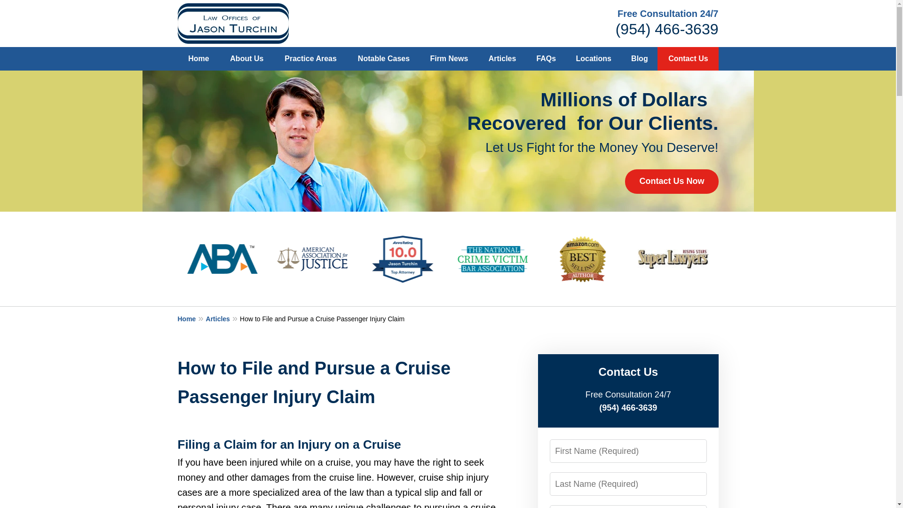 The width and height of the screenshot is (903, 508). What do you see at coordinates (384, 59) in the screenshot?
I see `Notable Cases` at bounding box center [384, 59].